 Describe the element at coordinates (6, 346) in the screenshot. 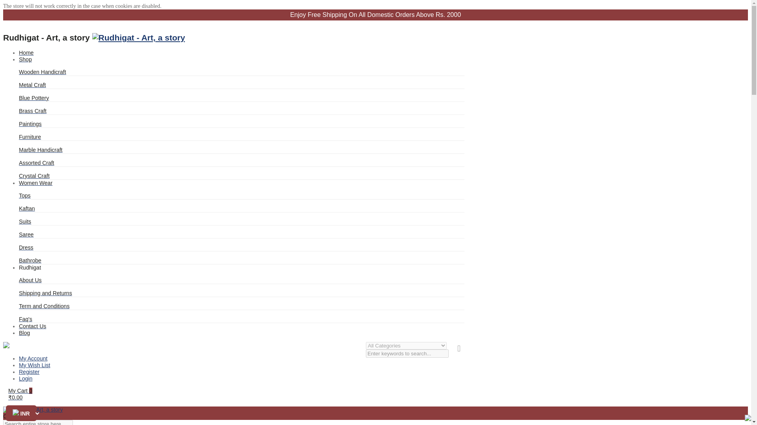

I see `Close` at that location.